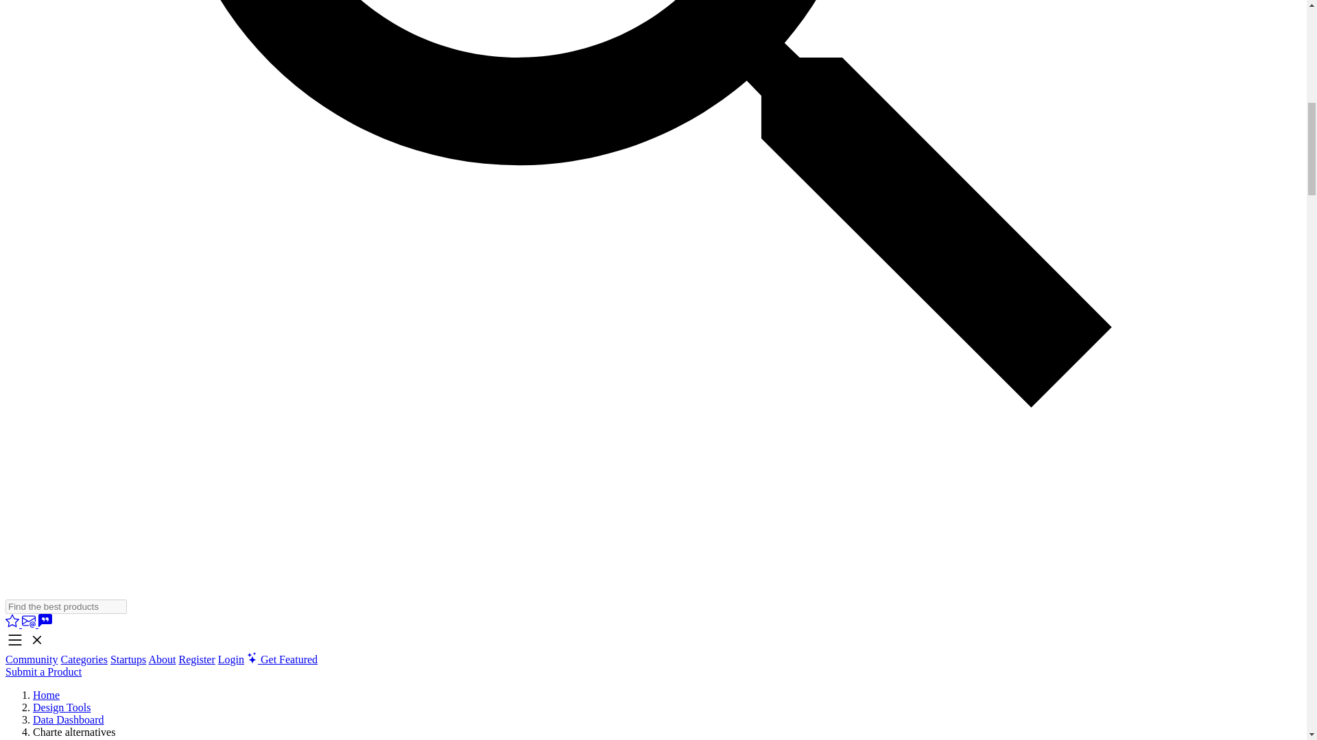 The height and width of the screenshot is (740, 1317). I want to click on My Saved Products, so click(14, 624).